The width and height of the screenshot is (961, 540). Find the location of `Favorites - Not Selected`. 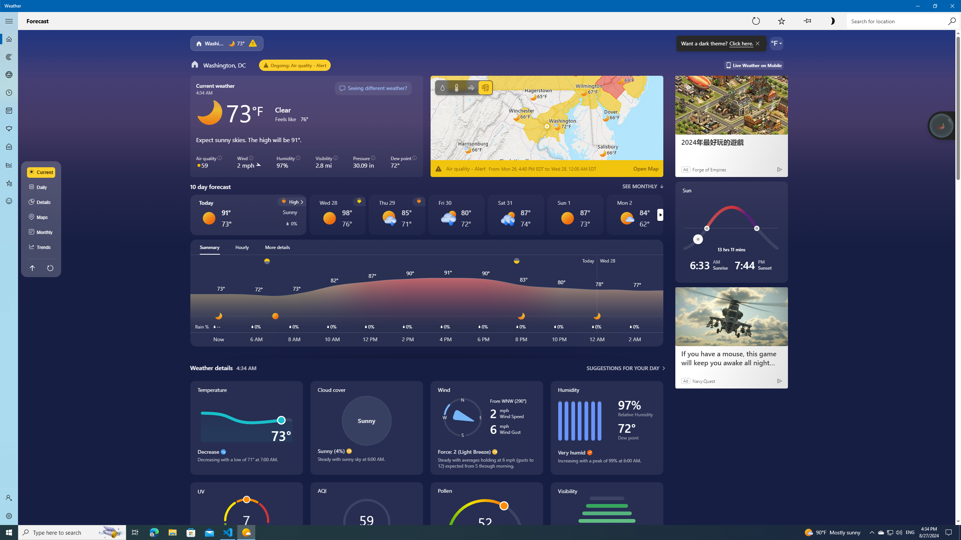

Favorites - Not Selected is located at coordinates (9, 183).